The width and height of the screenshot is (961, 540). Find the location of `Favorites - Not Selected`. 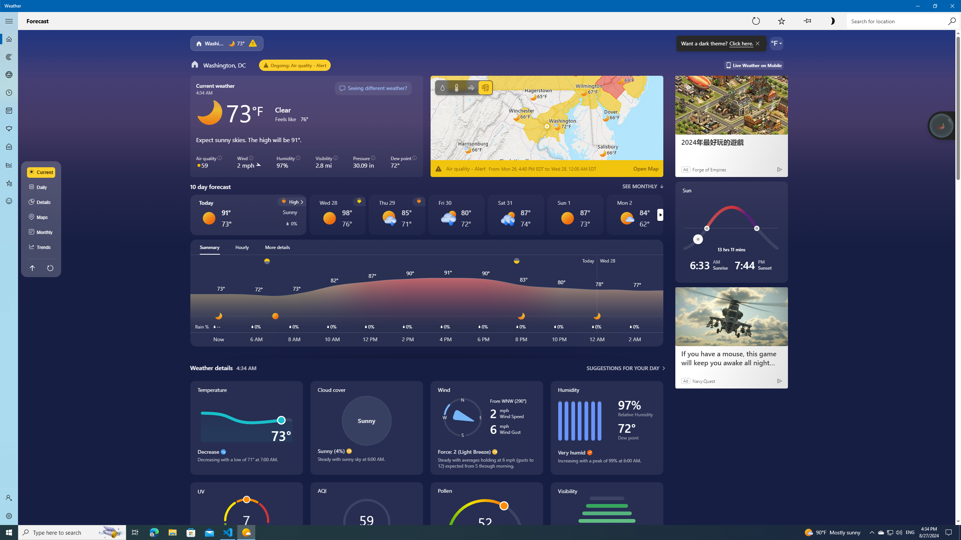

Favorites - Not Selected is located at coordinates (9, 183).